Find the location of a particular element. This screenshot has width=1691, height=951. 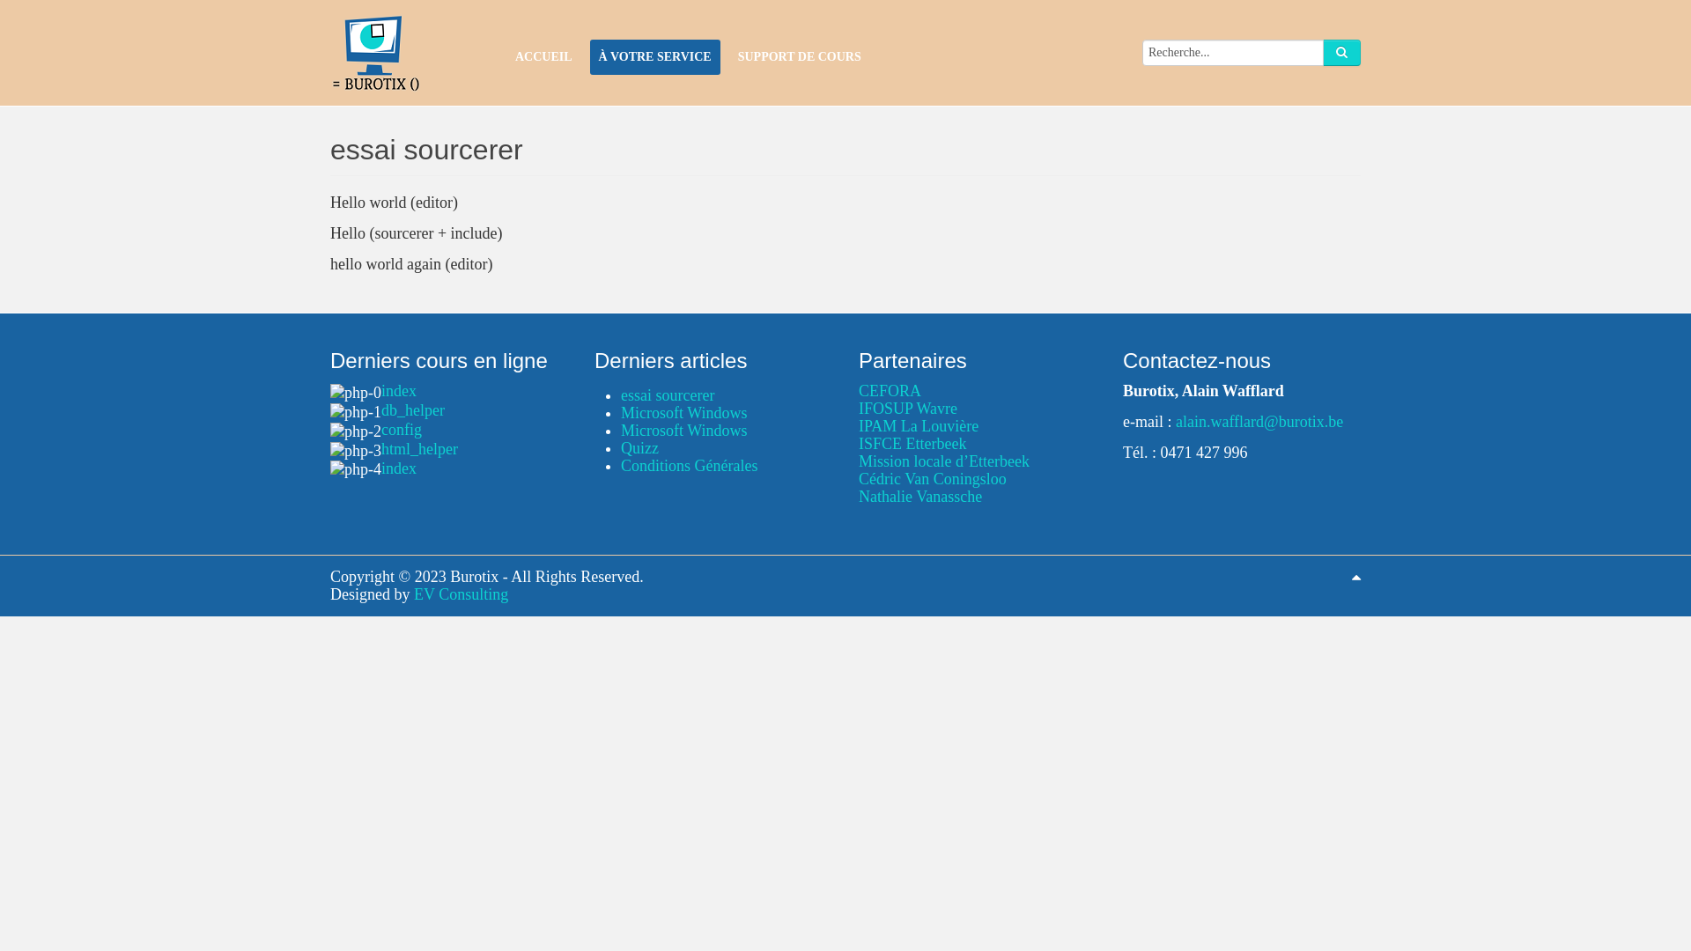

ISFCE Etterbeek is located at coordinates (912, 444).